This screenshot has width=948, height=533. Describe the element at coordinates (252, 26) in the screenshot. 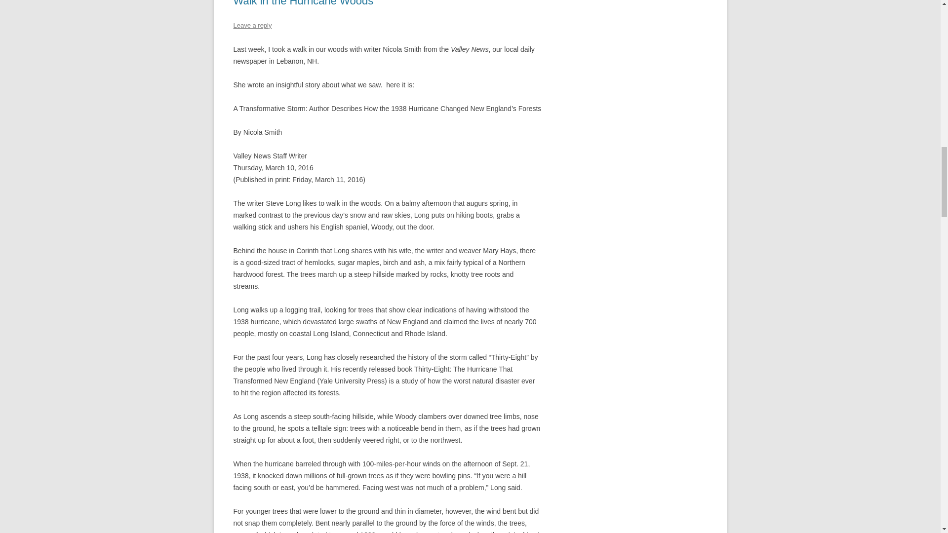

I see `Leave a reply` at that location.